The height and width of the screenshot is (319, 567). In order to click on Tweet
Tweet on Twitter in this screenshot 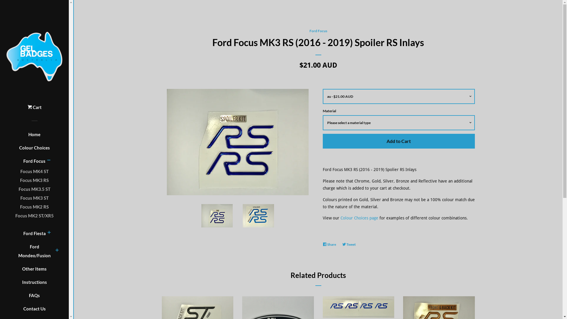, I will do `click(351, 245)`.